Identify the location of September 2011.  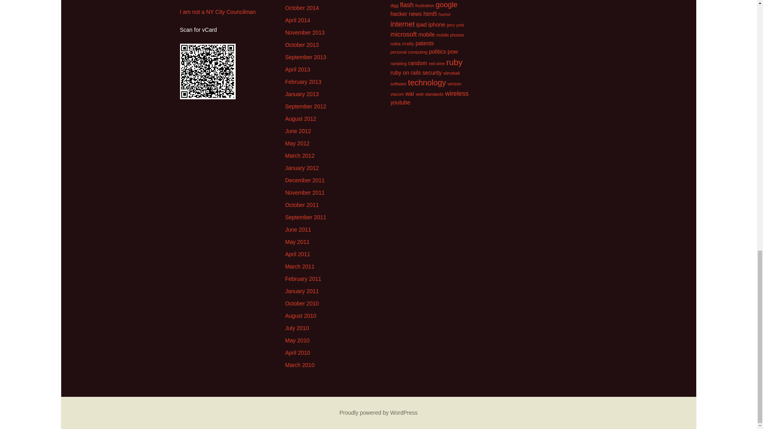
(306, 217).